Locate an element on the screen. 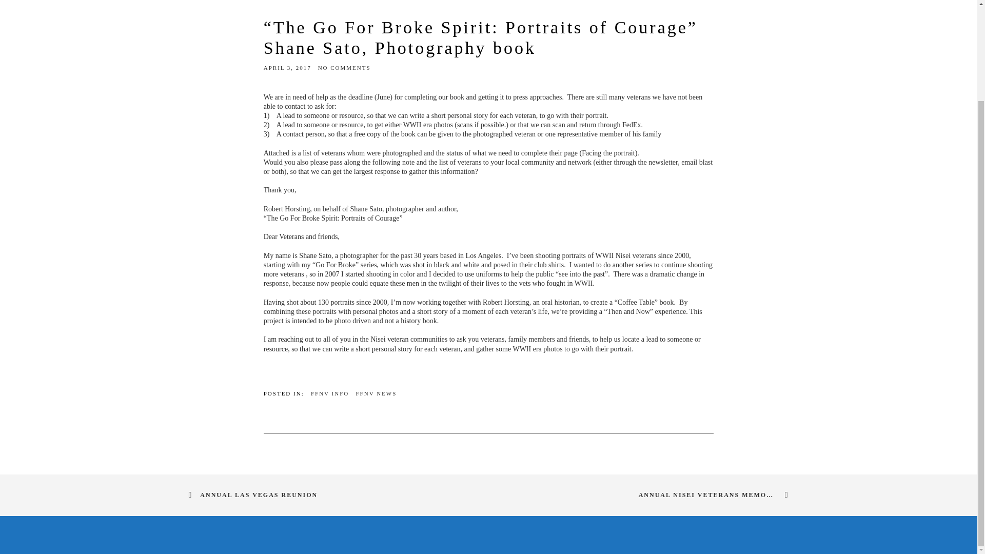  ANNUAL NISEI VETERANS MEMORIAL SERVICE is located at coordinates (710, 494).